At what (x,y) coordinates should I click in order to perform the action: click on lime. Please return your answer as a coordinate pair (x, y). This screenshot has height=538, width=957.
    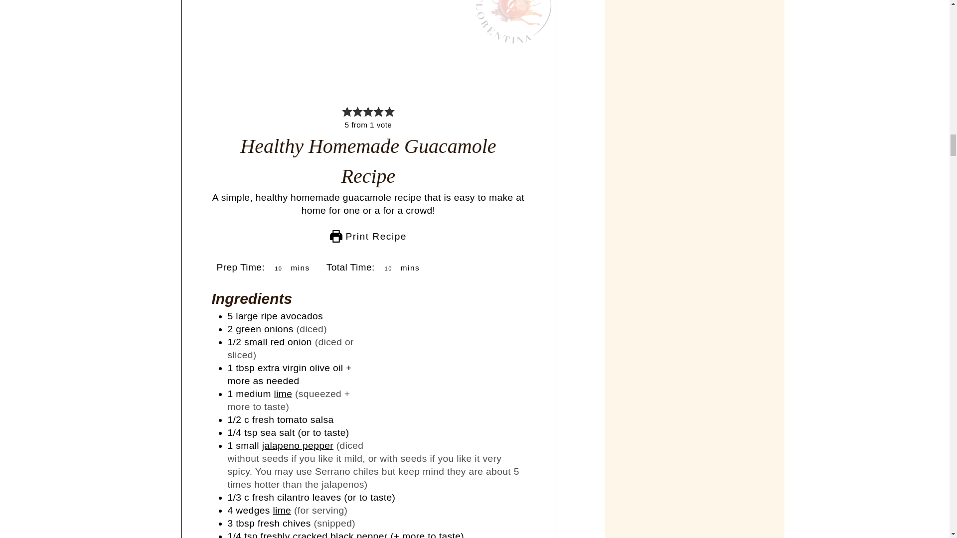
    Looking at the image, I should click on (283, 394).